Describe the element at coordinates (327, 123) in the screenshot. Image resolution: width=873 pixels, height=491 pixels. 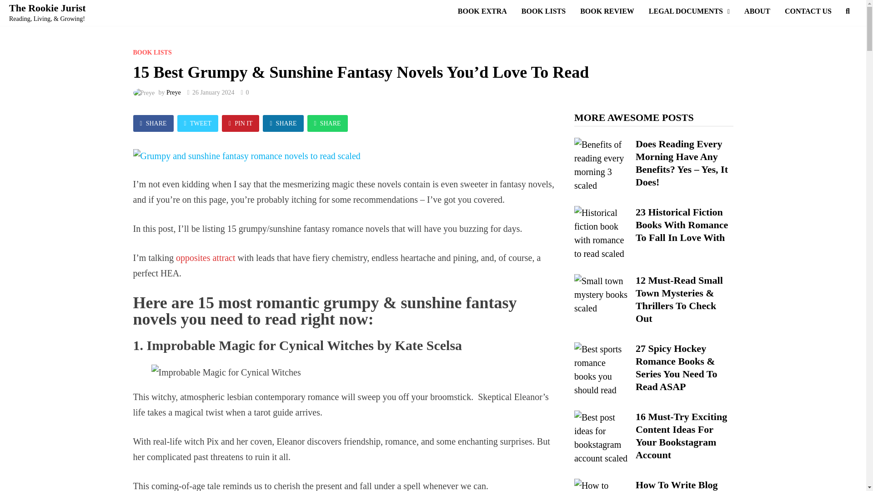
I see `SHARE` at that location.